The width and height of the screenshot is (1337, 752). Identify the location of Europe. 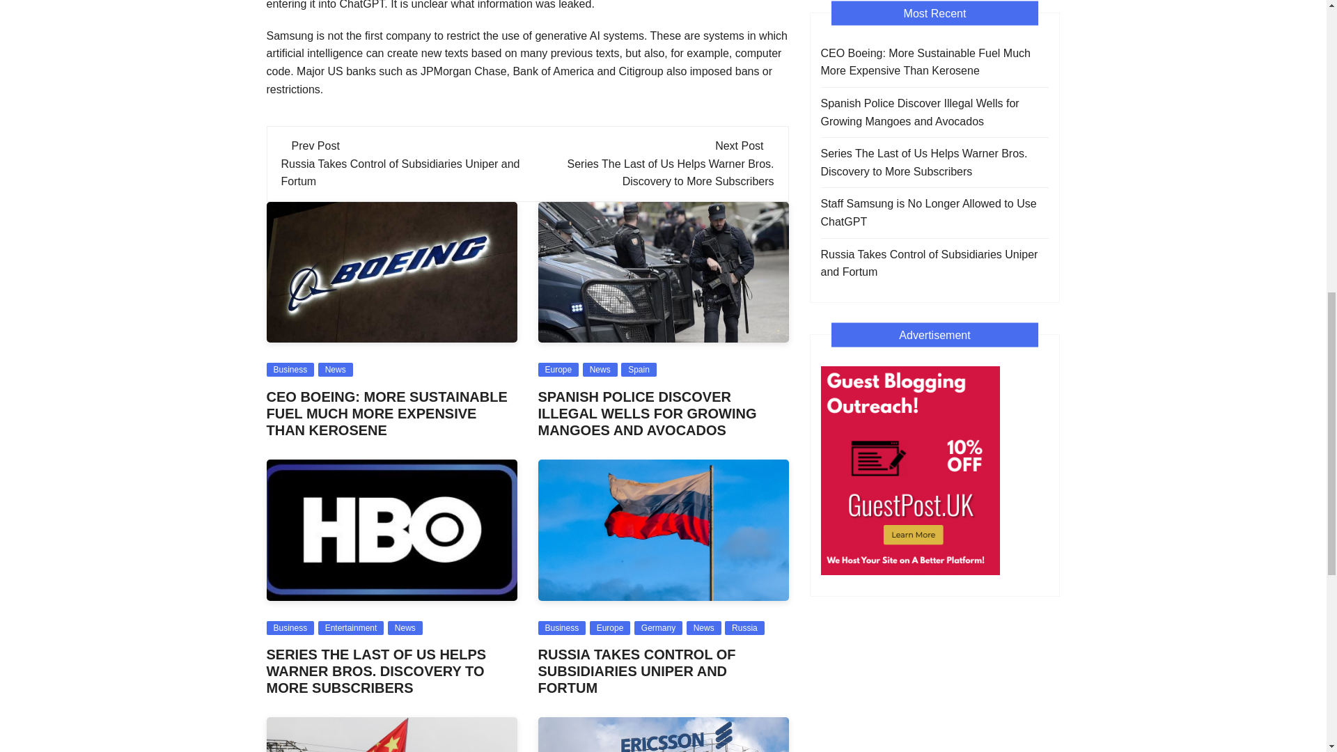
(558, 369).